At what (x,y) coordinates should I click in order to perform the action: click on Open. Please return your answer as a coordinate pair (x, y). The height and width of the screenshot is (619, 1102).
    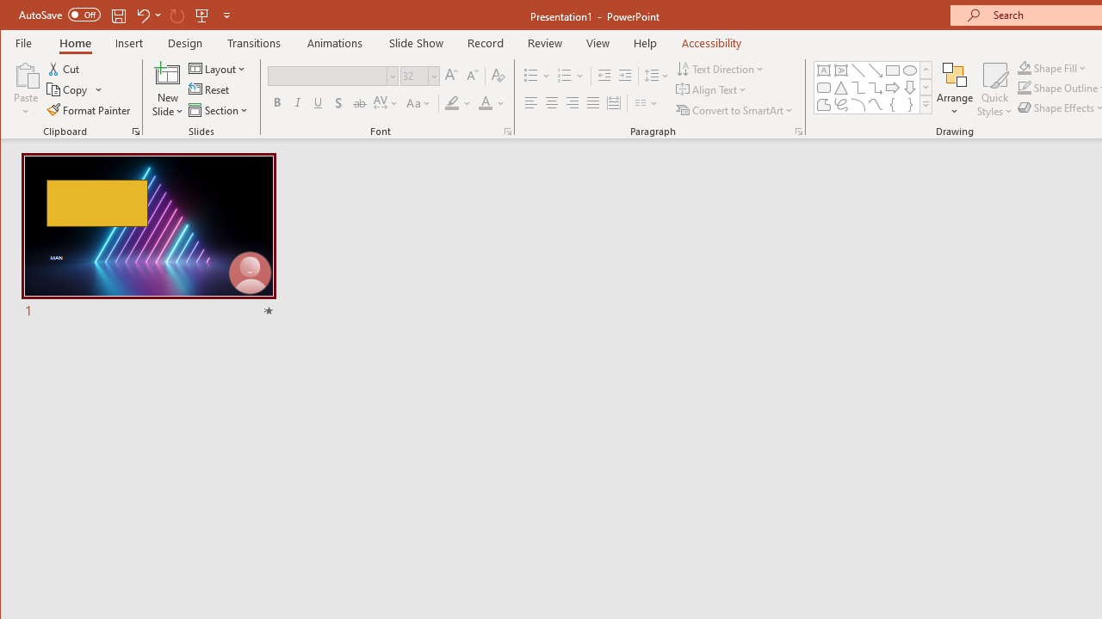
    Looking at the image, I should click on (432, 76).